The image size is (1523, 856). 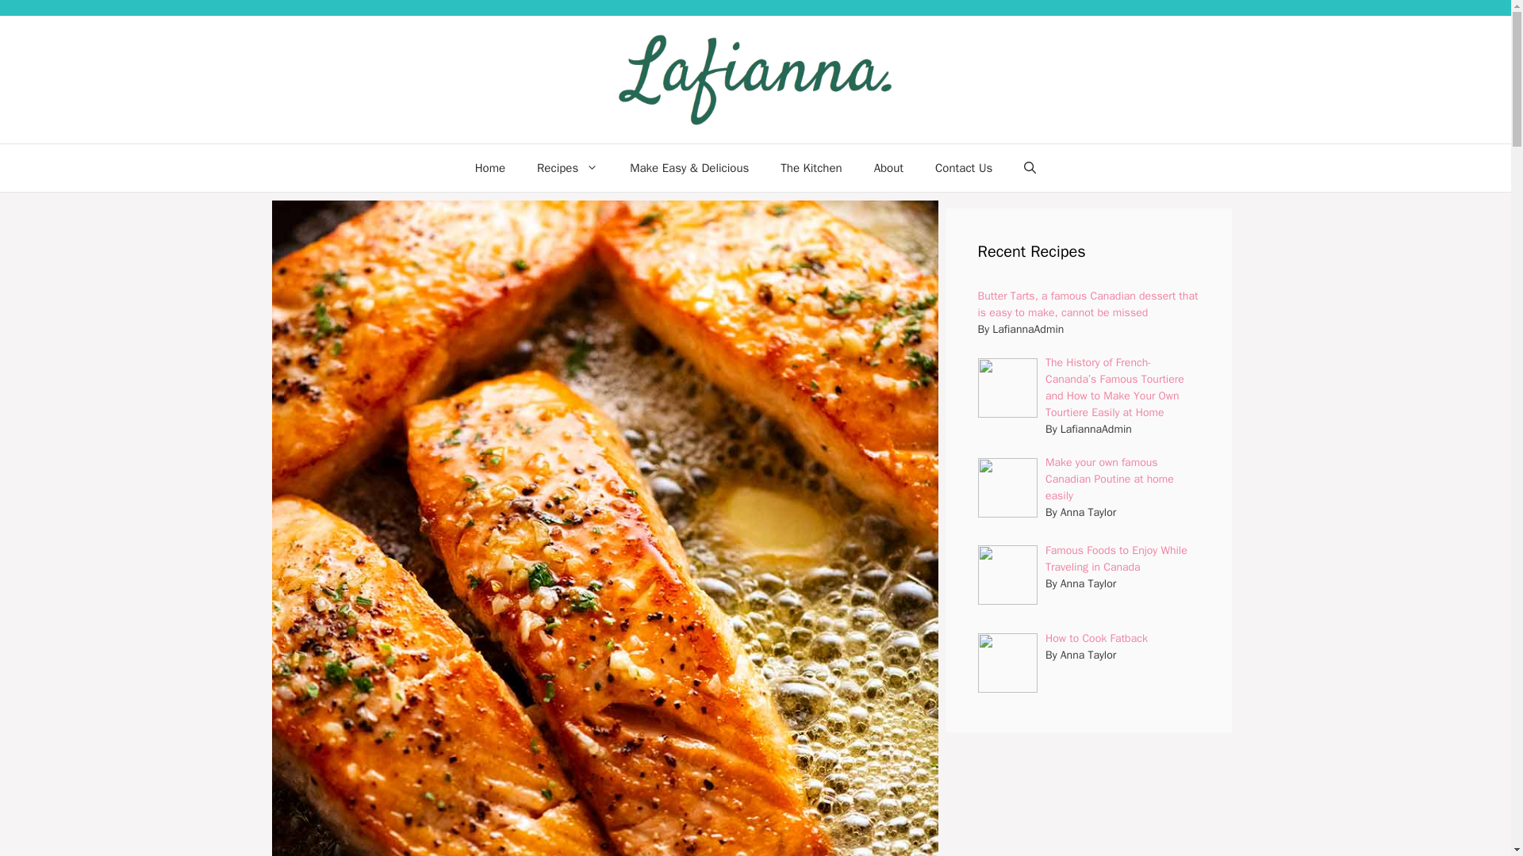 I want to click on Lafianna.com, so click(x=755, y=78).